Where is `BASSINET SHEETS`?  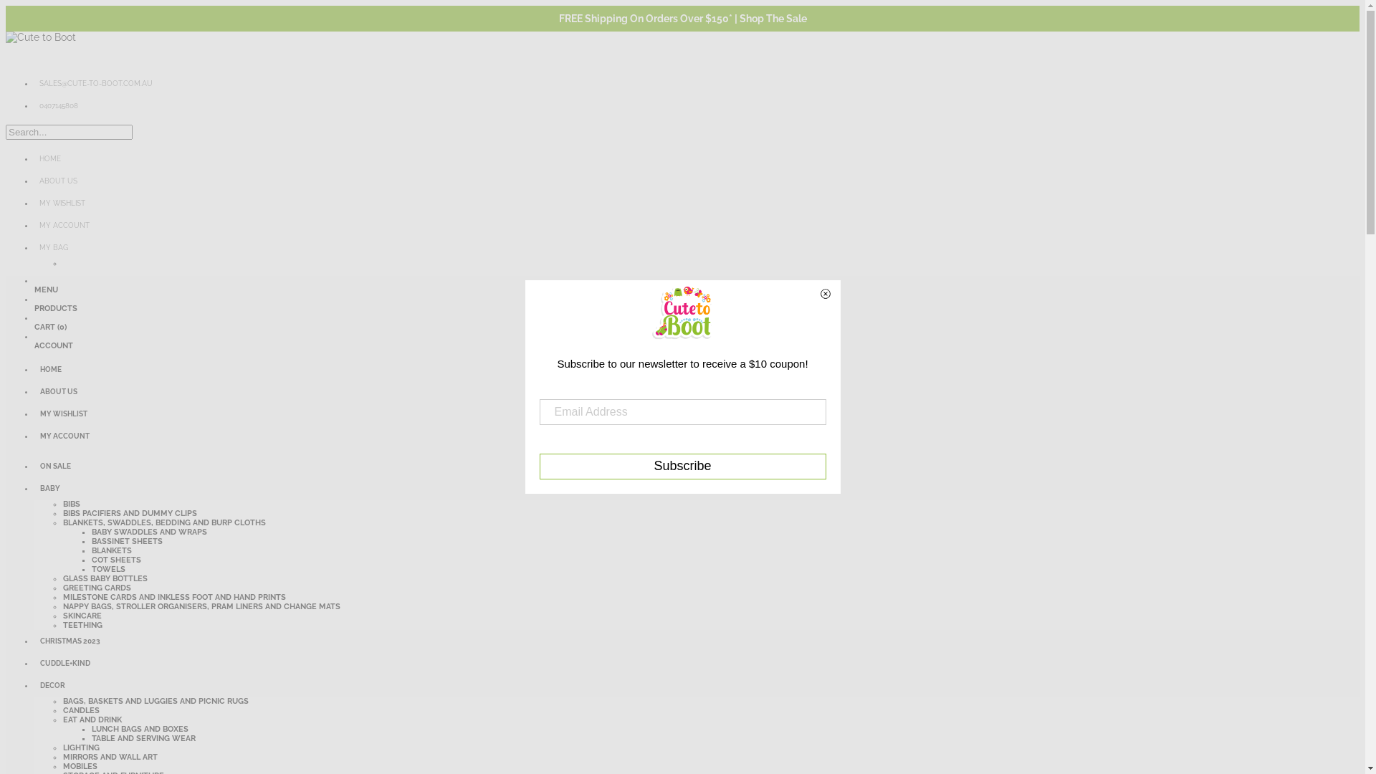 BASSINET SHEETS is located at coordinates (128, 542).